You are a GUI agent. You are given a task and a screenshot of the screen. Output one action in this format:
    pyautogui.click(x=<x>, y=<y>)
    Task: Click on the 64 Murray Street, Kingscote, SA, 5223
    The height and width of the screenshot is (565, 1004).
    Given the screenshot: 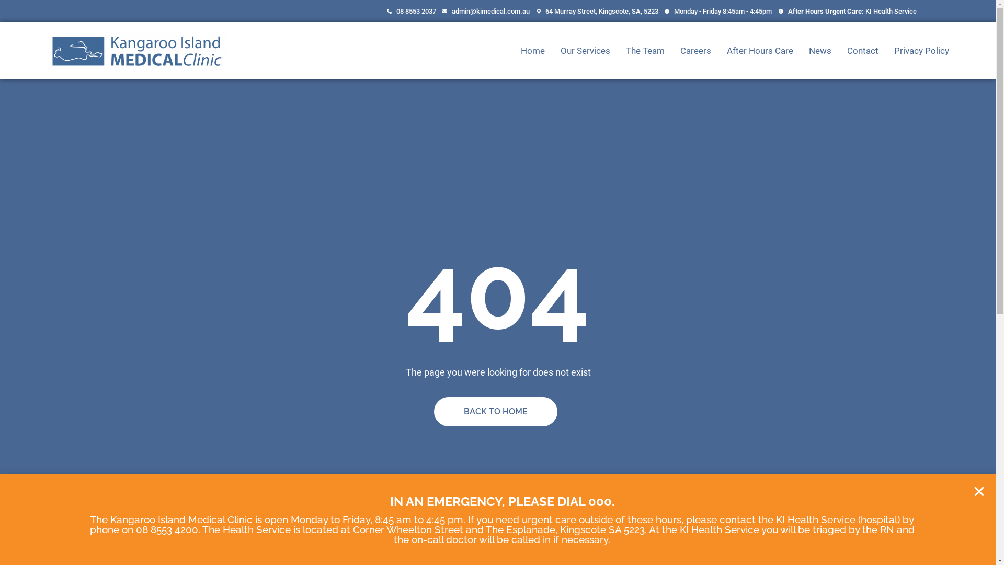 What is the action you would take?
    pyautogui.click(x=597, y=12)
    